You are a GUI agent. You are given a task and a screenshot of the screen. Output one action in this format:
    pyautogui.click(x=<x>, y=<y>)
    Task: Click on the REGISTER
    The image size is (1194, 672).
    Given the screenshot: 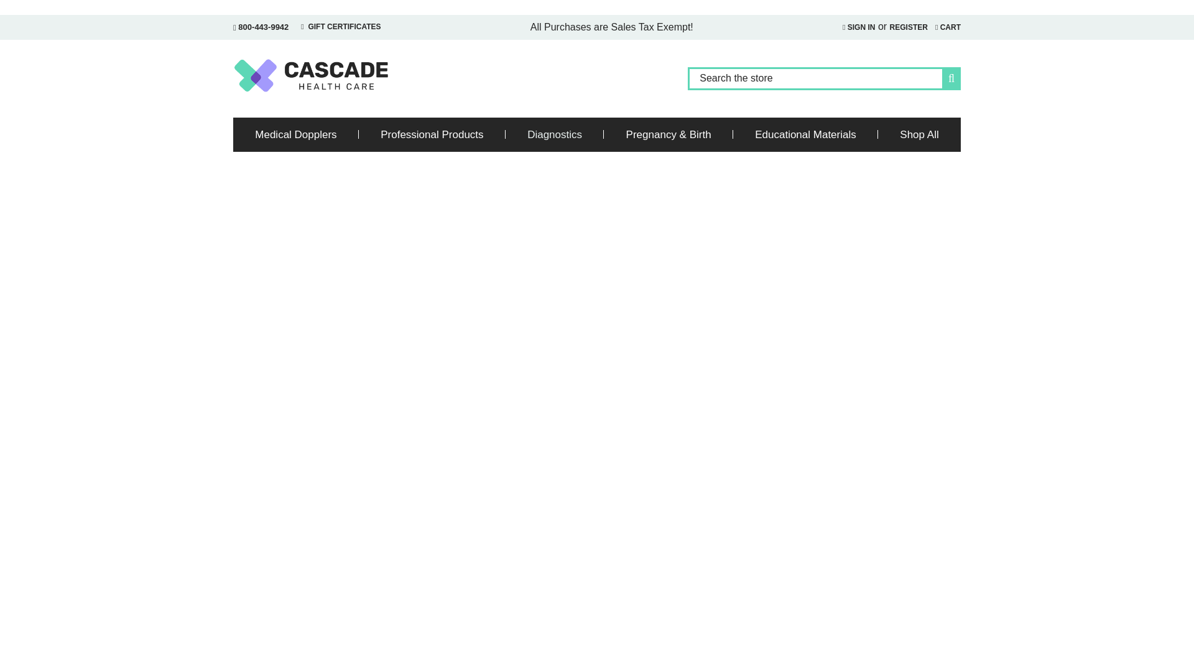 What is the action you would take?
    pyautogui.click(x=908, y=27)
    